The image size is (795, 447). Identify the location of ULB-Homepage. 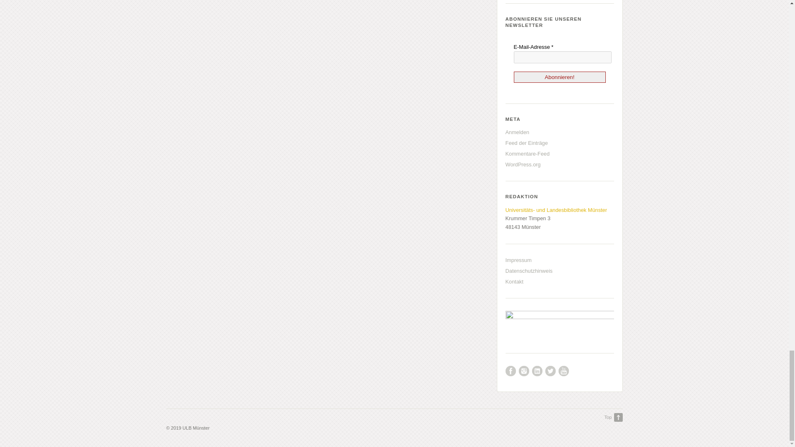
(556, 210).